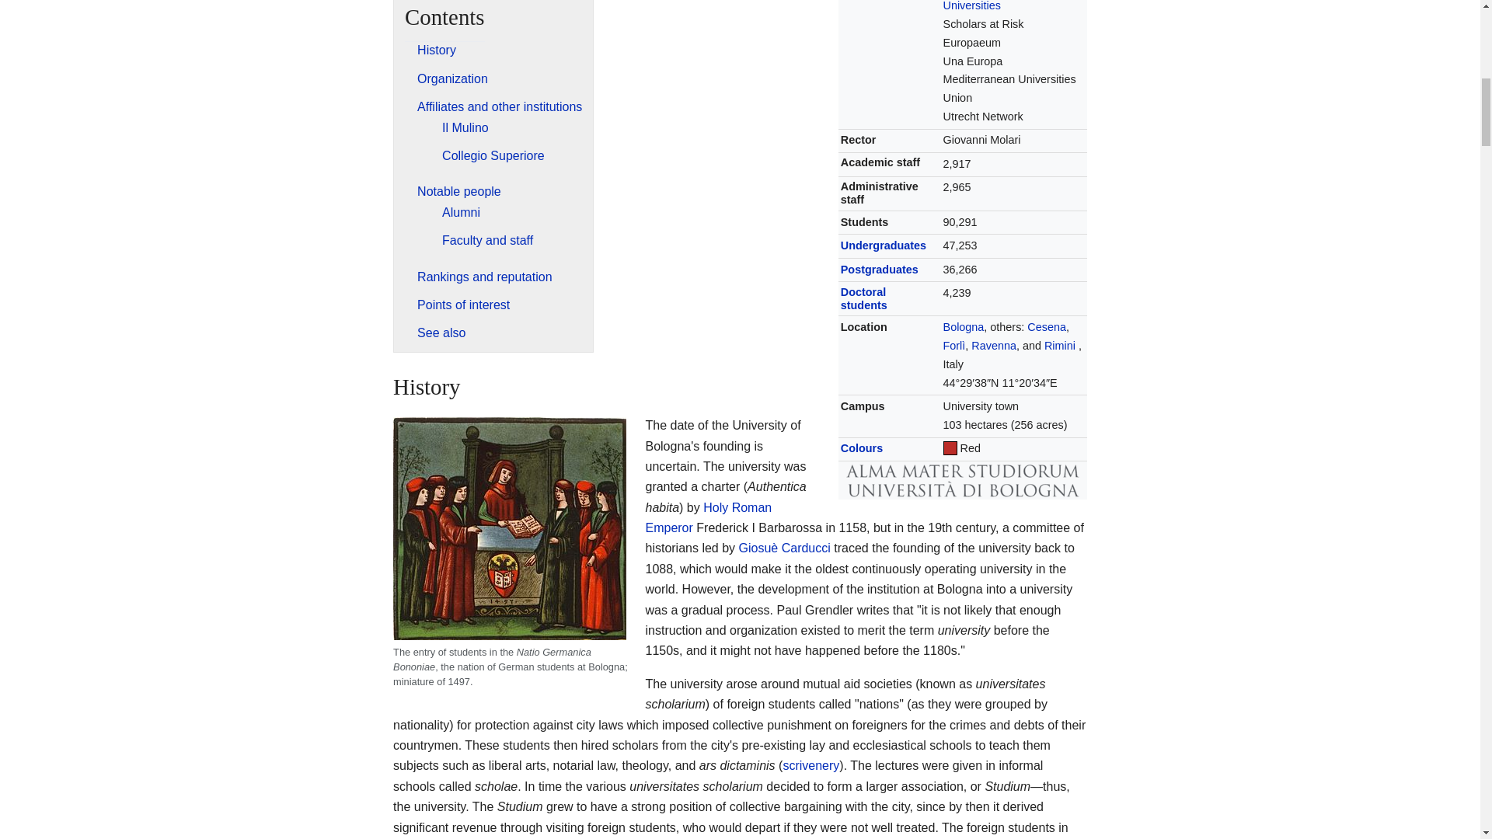 The image size is (1492, 839). I want to click on School colors, so click(862, 448).